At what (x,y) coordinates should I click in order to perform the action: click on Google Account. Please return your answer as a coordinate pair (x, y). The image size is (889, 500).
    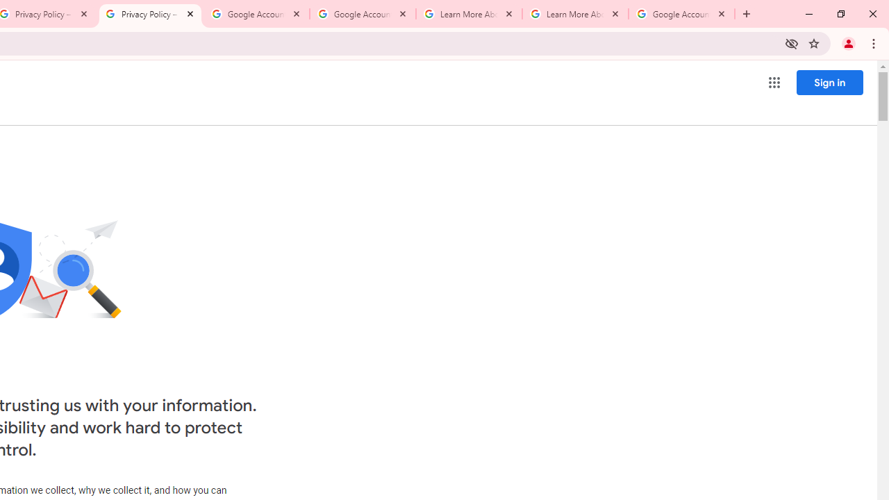
    Looking at the image, I should click on (682, 14).